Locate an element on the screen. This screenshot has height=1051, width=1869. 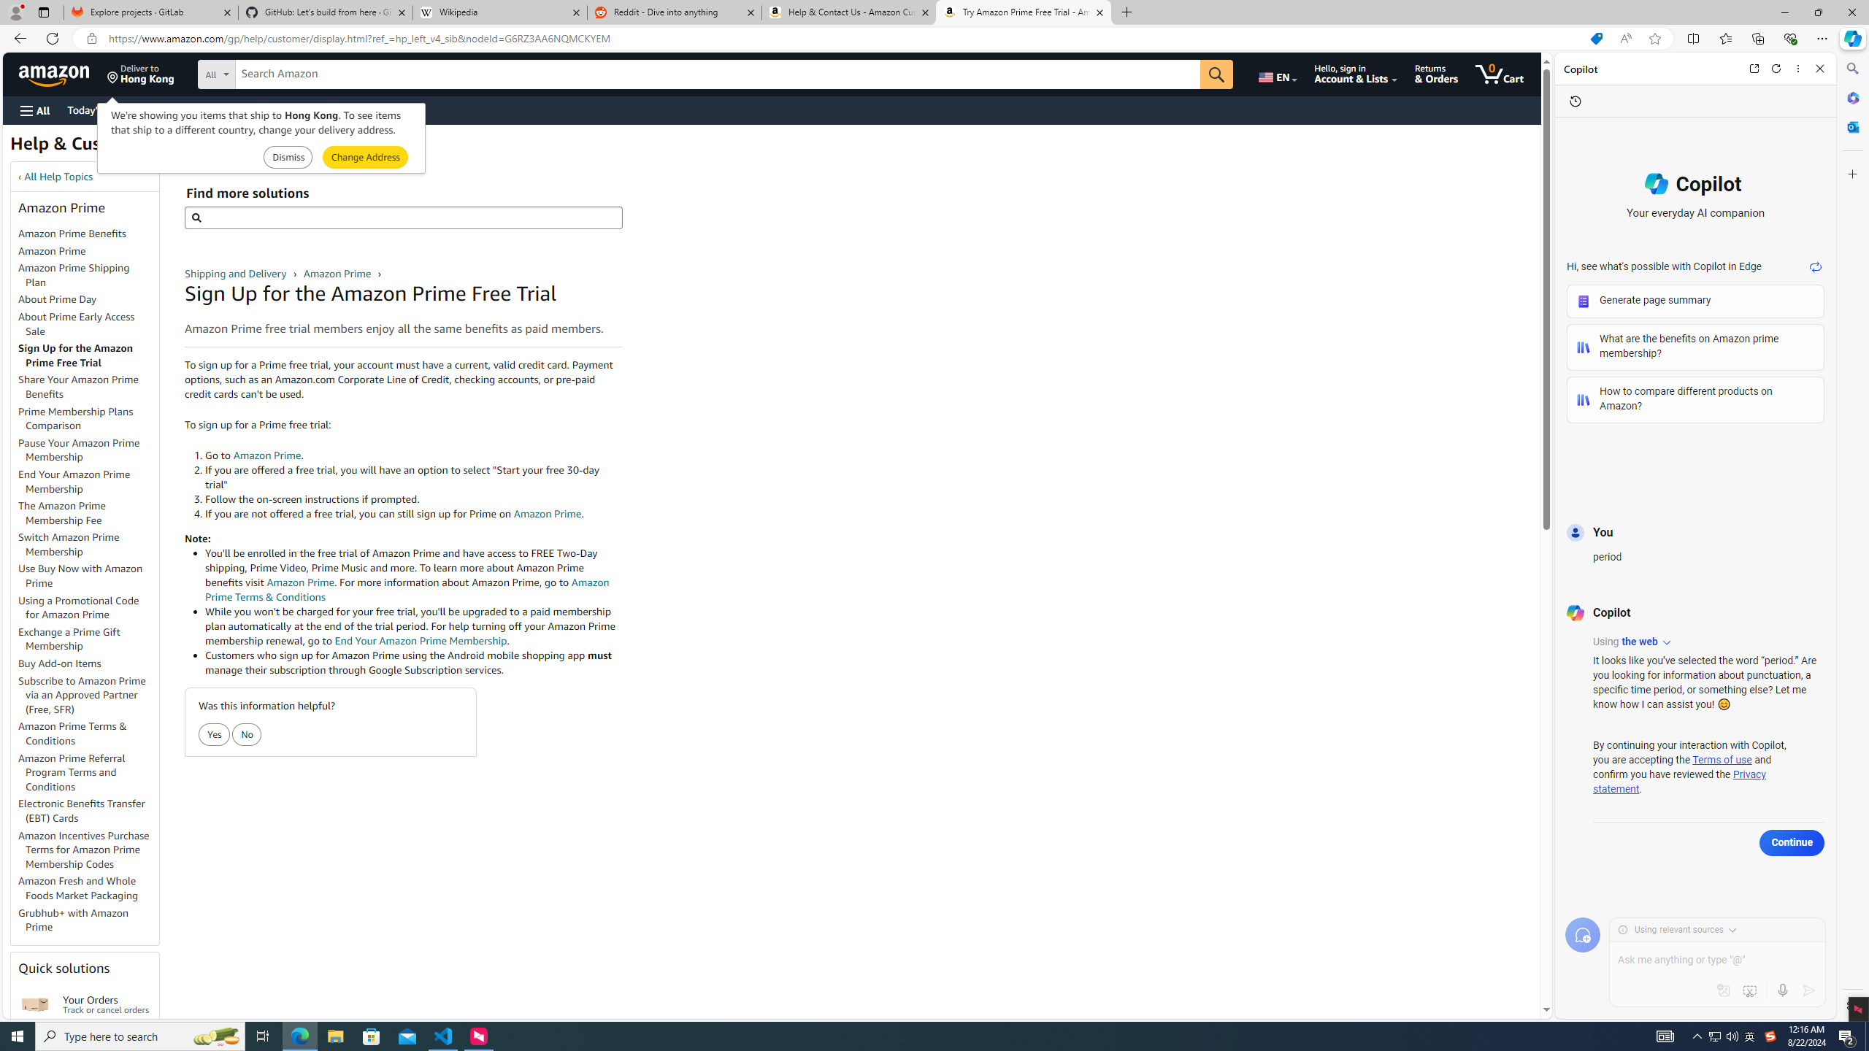
Prime Membership Plans Comparison is located at coordinates (75, 419).